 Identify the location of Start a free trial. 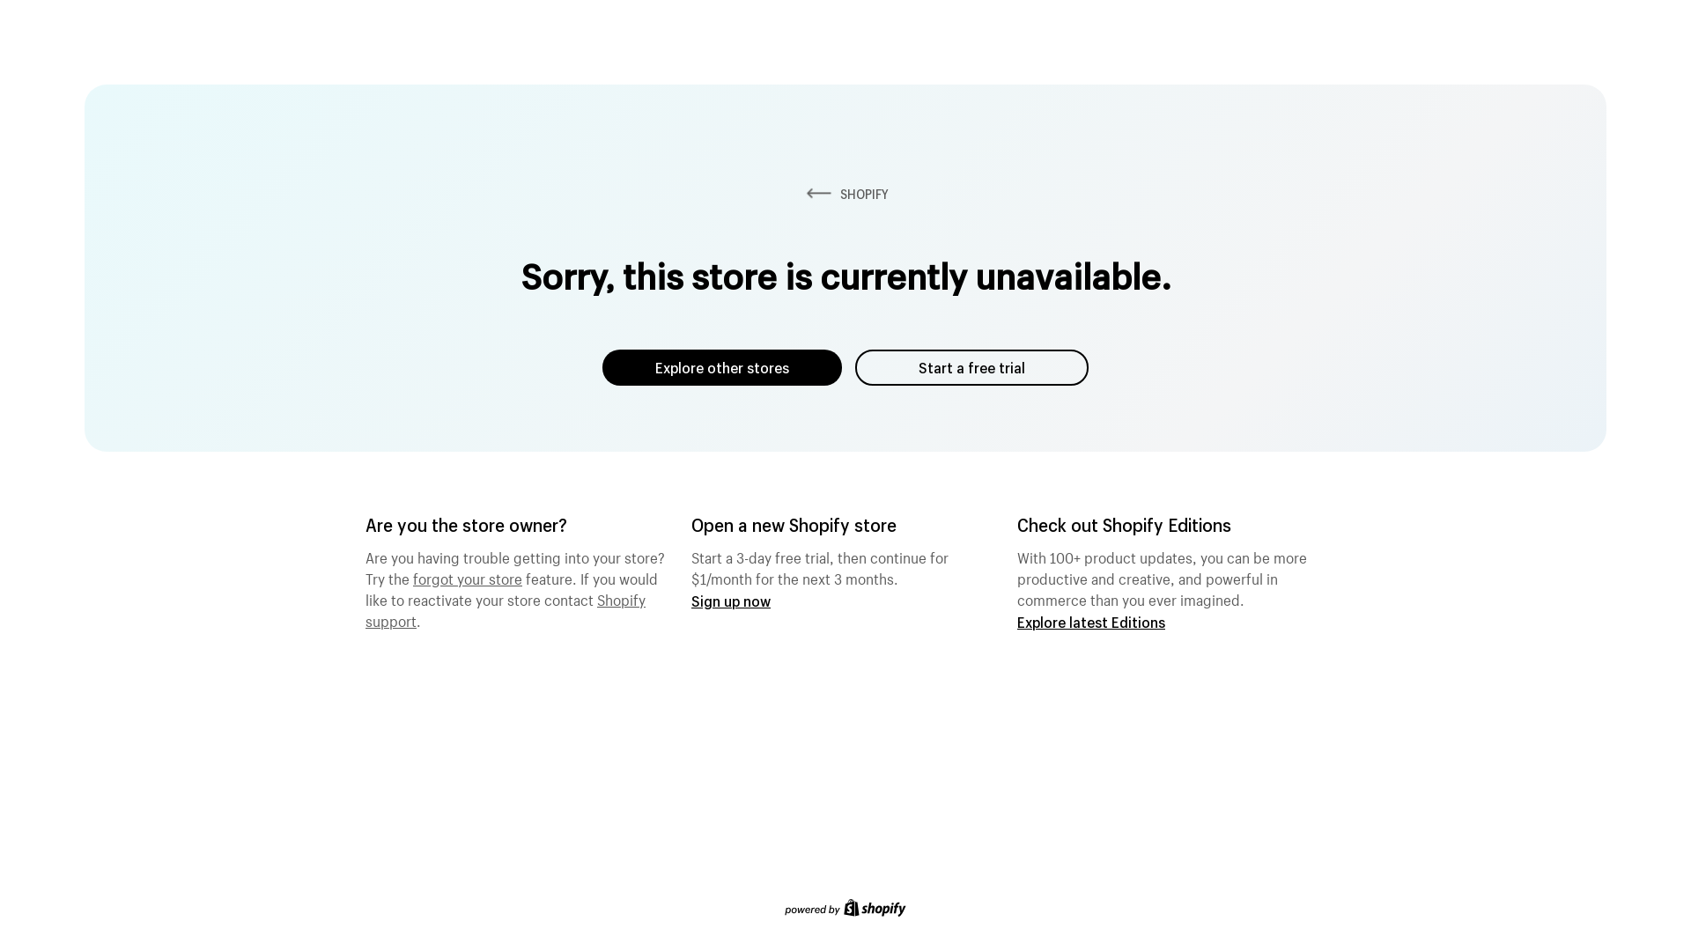
(972, 368).